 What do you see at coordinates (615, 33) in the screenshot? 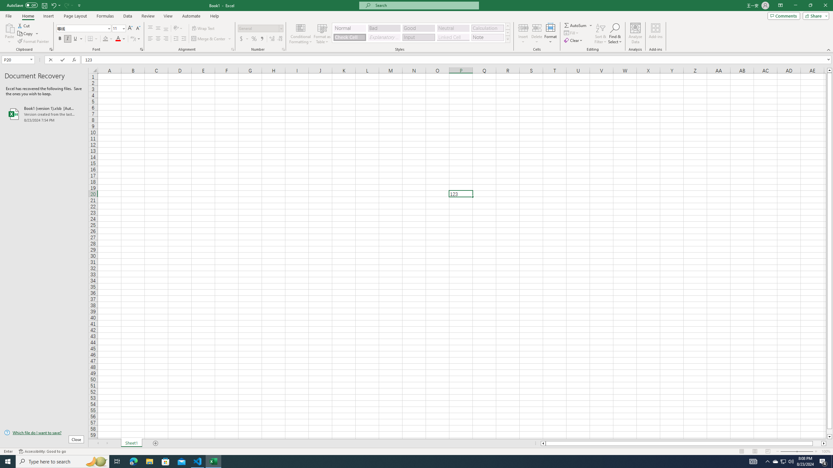
I see `Find & Select` at bounding box center [615, 33].